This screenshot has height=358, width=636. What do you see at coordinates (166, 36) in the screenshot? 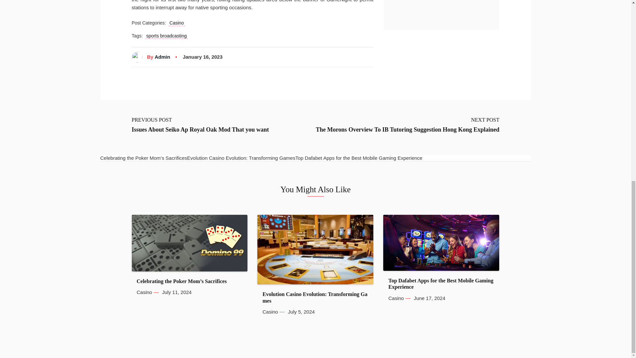
I see `sports broadcasting` at bounding box center [166, 36].